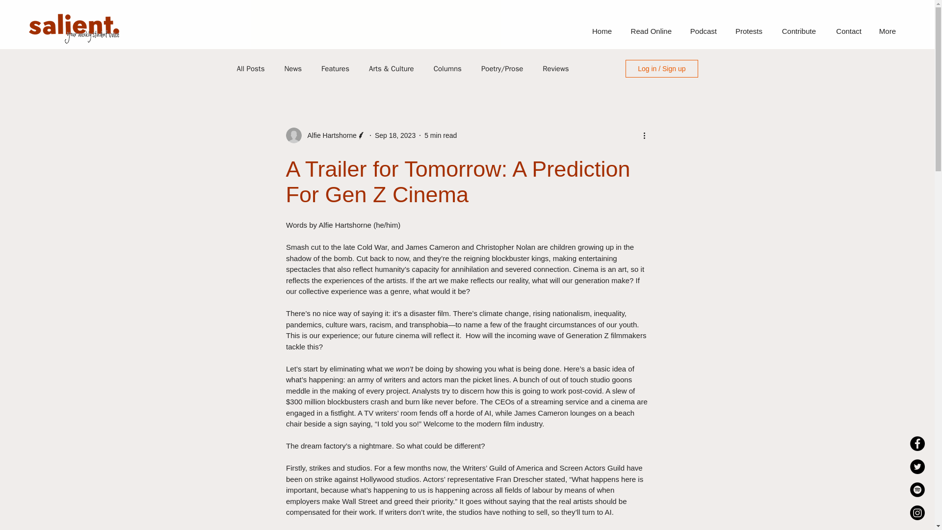 The image size is (942, 530). I want to click on Columns, so click(447, 68).